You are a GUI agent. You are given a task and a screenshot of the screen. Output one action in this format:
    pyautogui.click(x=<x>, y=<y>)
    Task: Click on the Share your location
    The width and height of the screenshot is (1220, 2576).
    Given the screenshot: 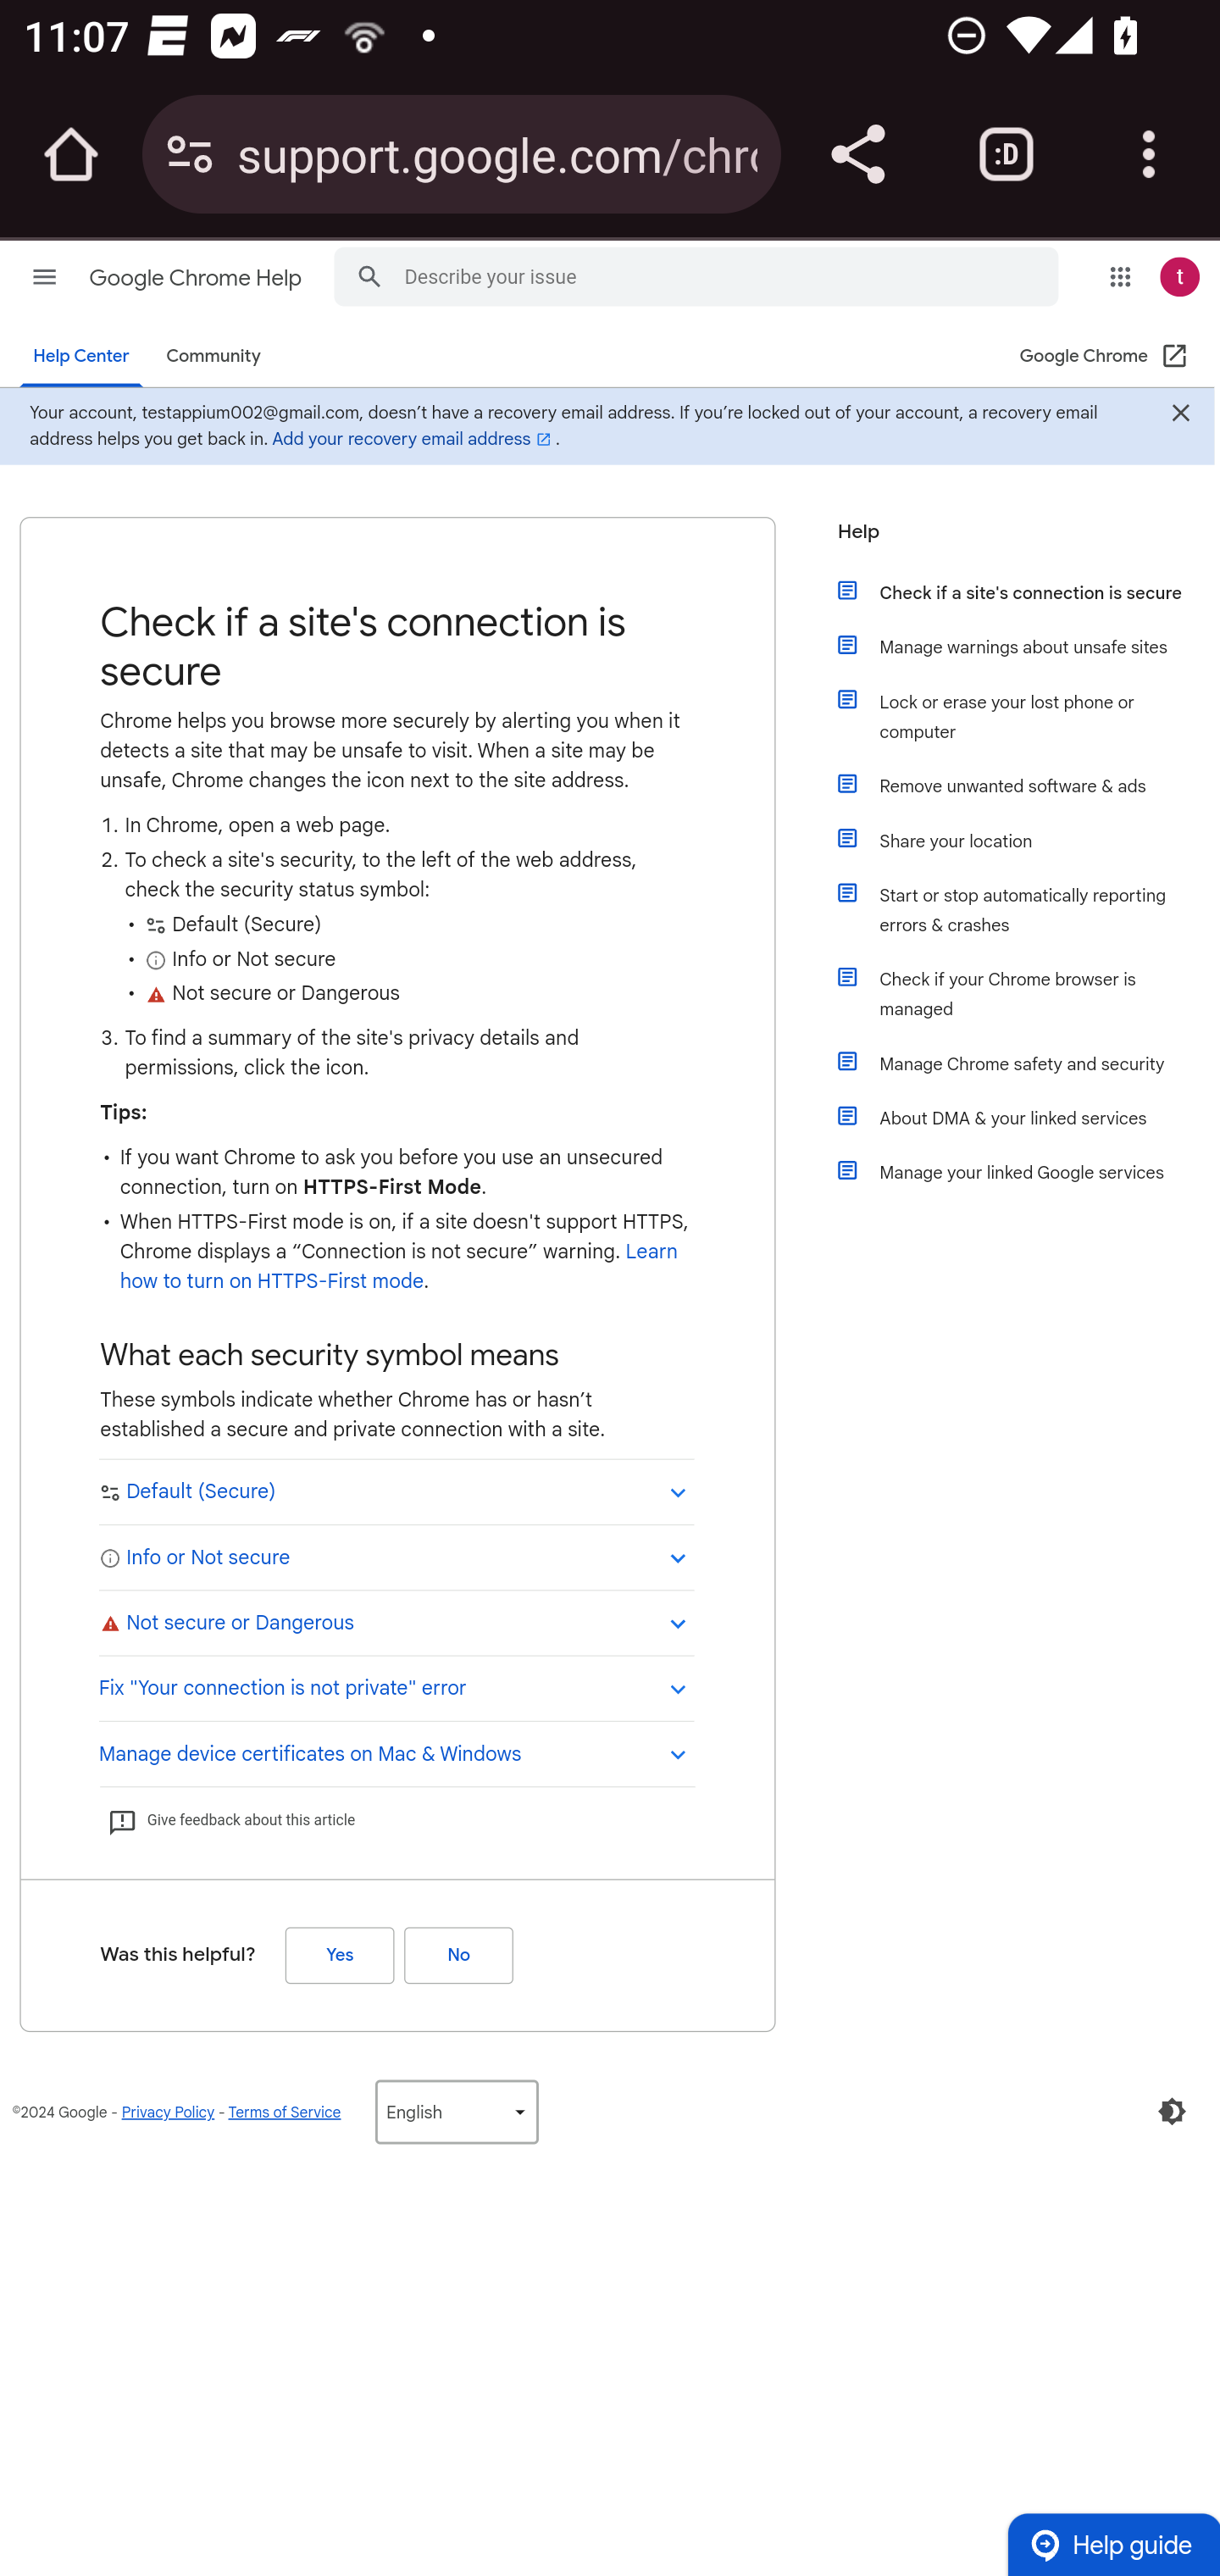 What is the action you would take?
    pyautogui.click(x=1029, y=841)
    